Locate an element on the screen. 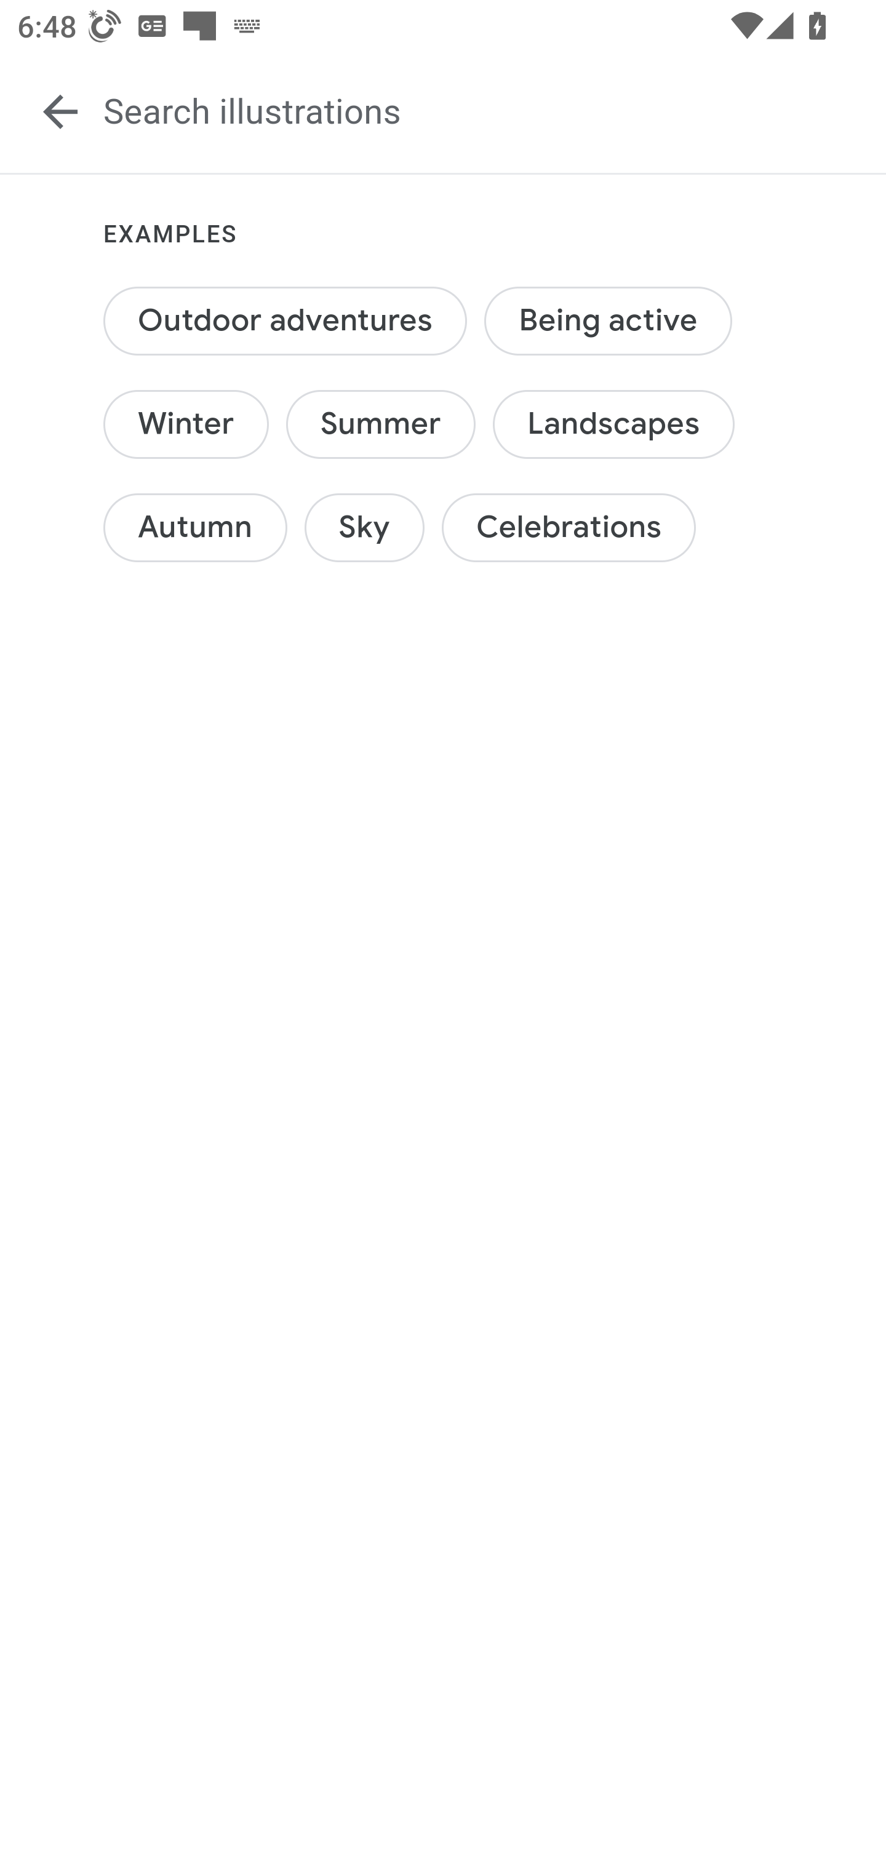 The height and width of the screenshot is (1870, 886). Autumn is located at coordinates (196, 527).